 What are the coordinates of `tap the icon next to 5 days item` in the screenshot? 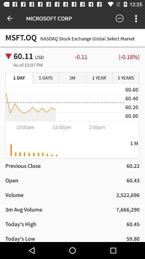 It's located at (19, 78).